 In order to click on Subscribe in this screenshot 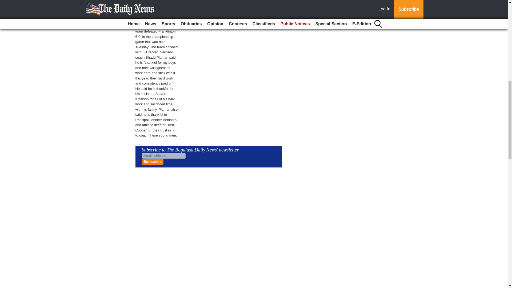, I will do `click(153, 162)`.